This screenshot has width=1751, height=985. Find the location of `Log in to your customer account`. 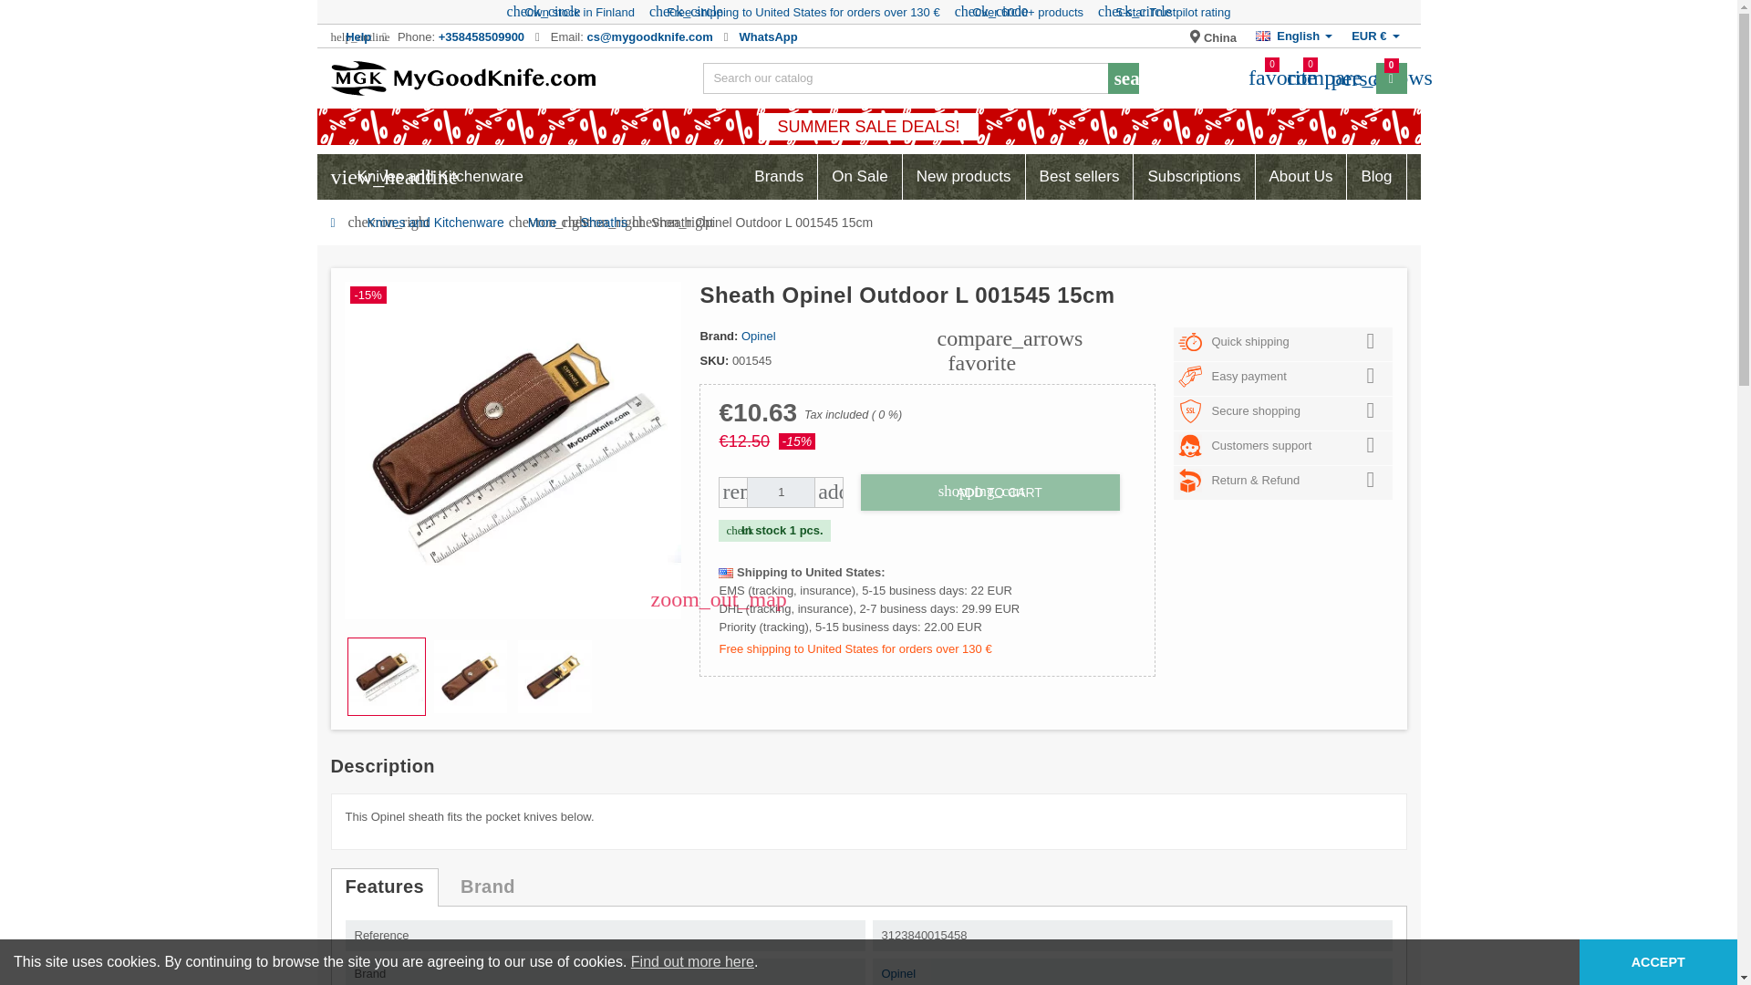

Log in to your customer account is located at coordinates (1342, 78).